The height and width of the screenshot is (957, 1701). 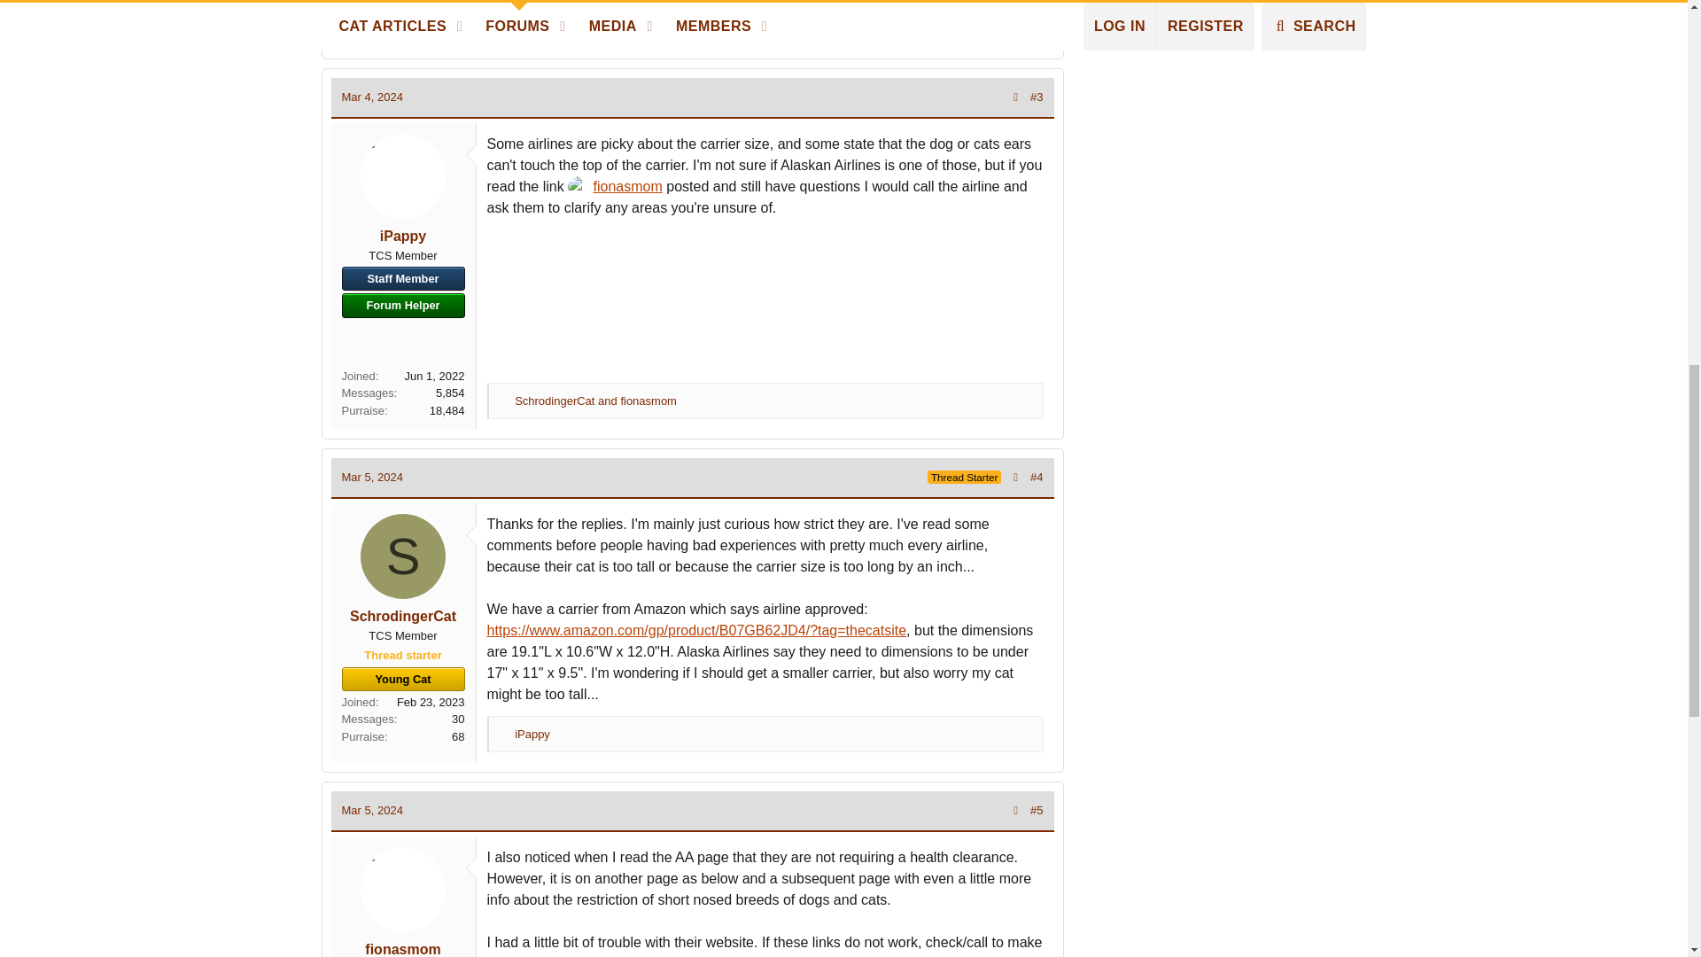 What do you see at coordinates (505, 21) in the screenshot?
I see `Purraise` at bounding box center [505, 21].